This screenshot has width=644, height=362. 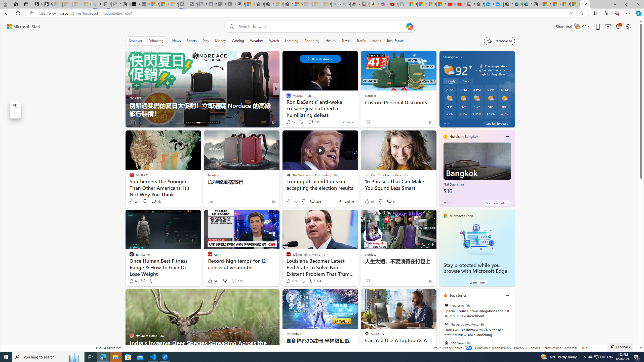 I want to click on My location, so click(x=462, y=57).